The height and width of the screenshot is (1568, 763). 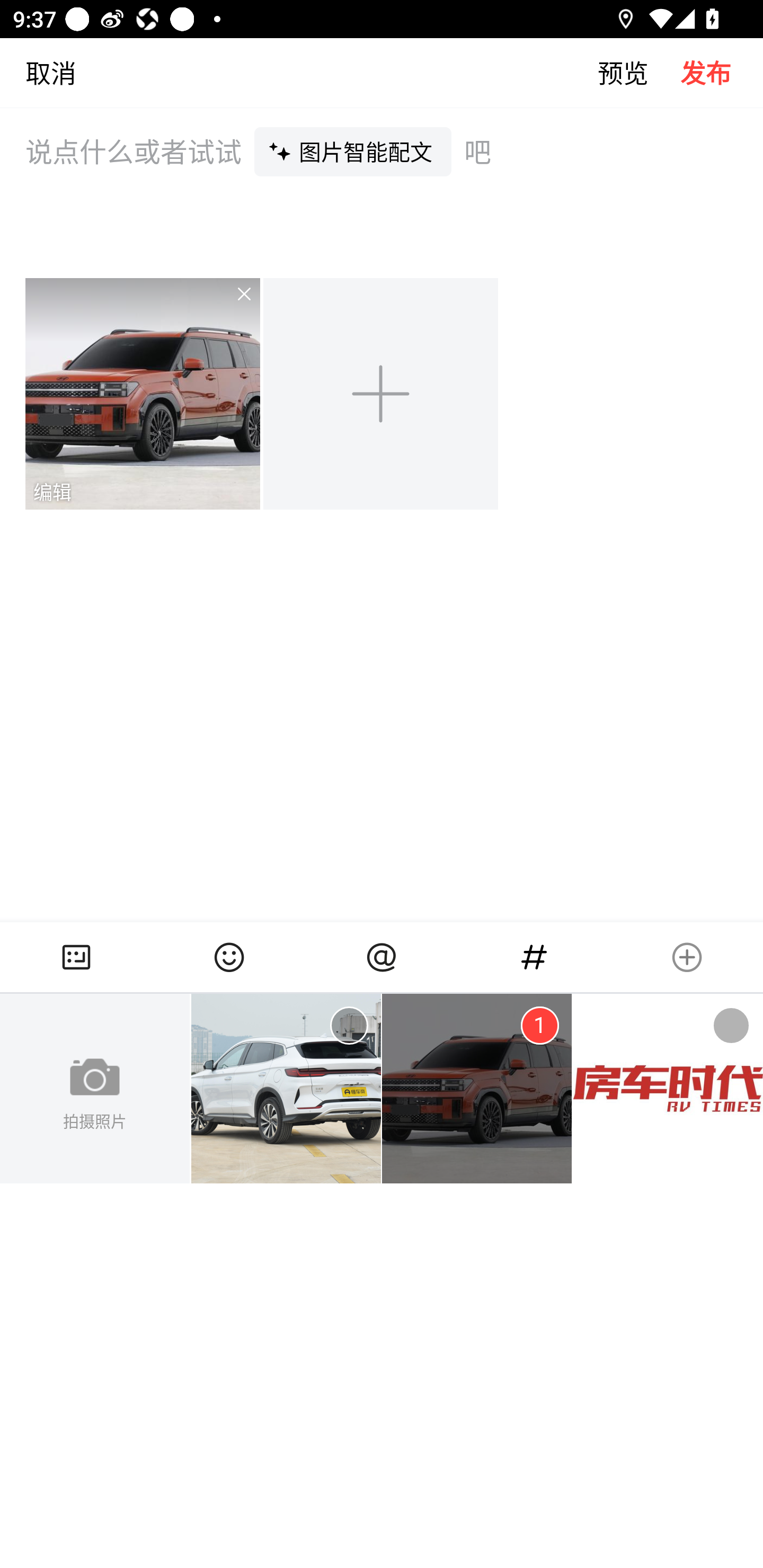 I want to click on 未选中, so click(x=731, y=1026).